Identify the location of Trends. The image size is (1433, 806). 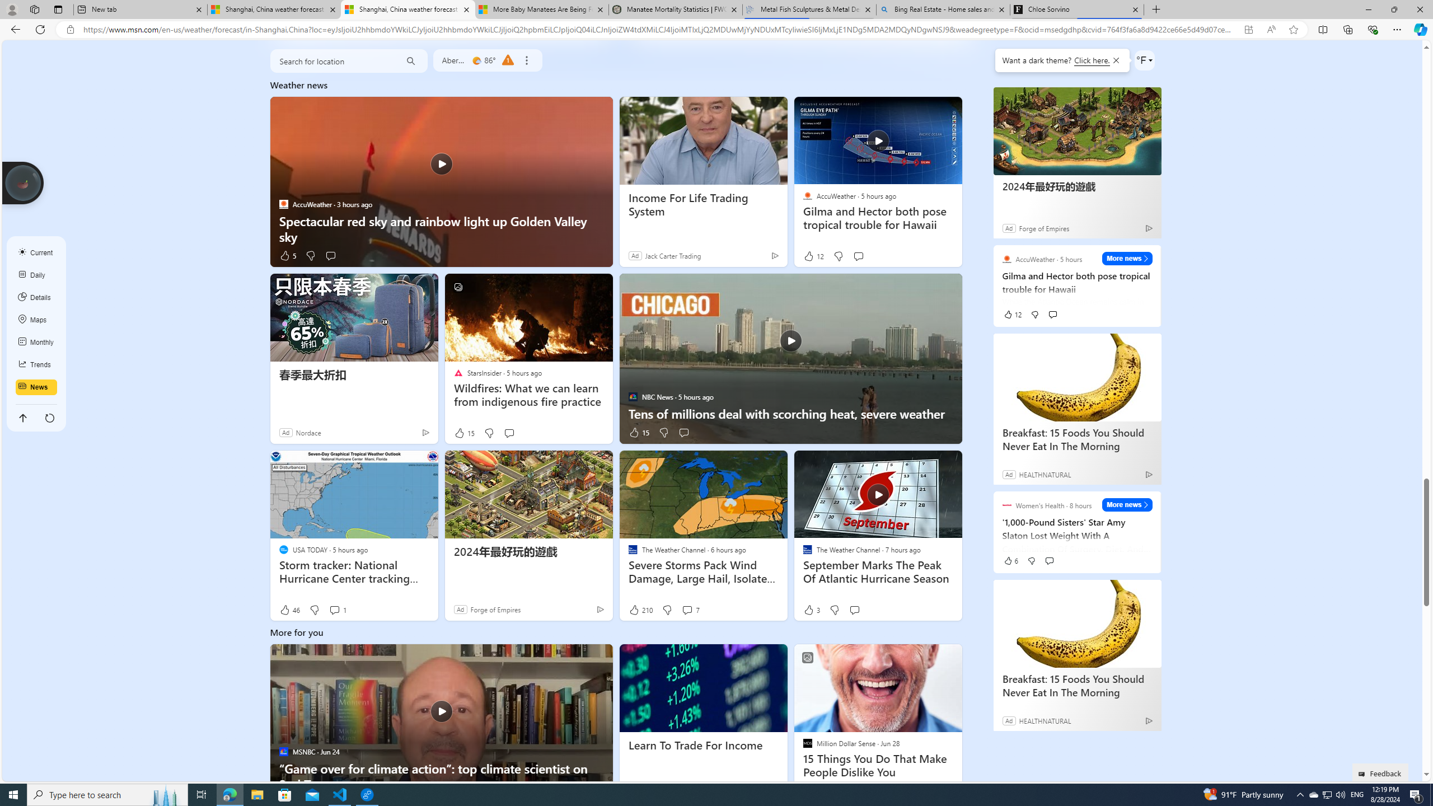
(36, 364).